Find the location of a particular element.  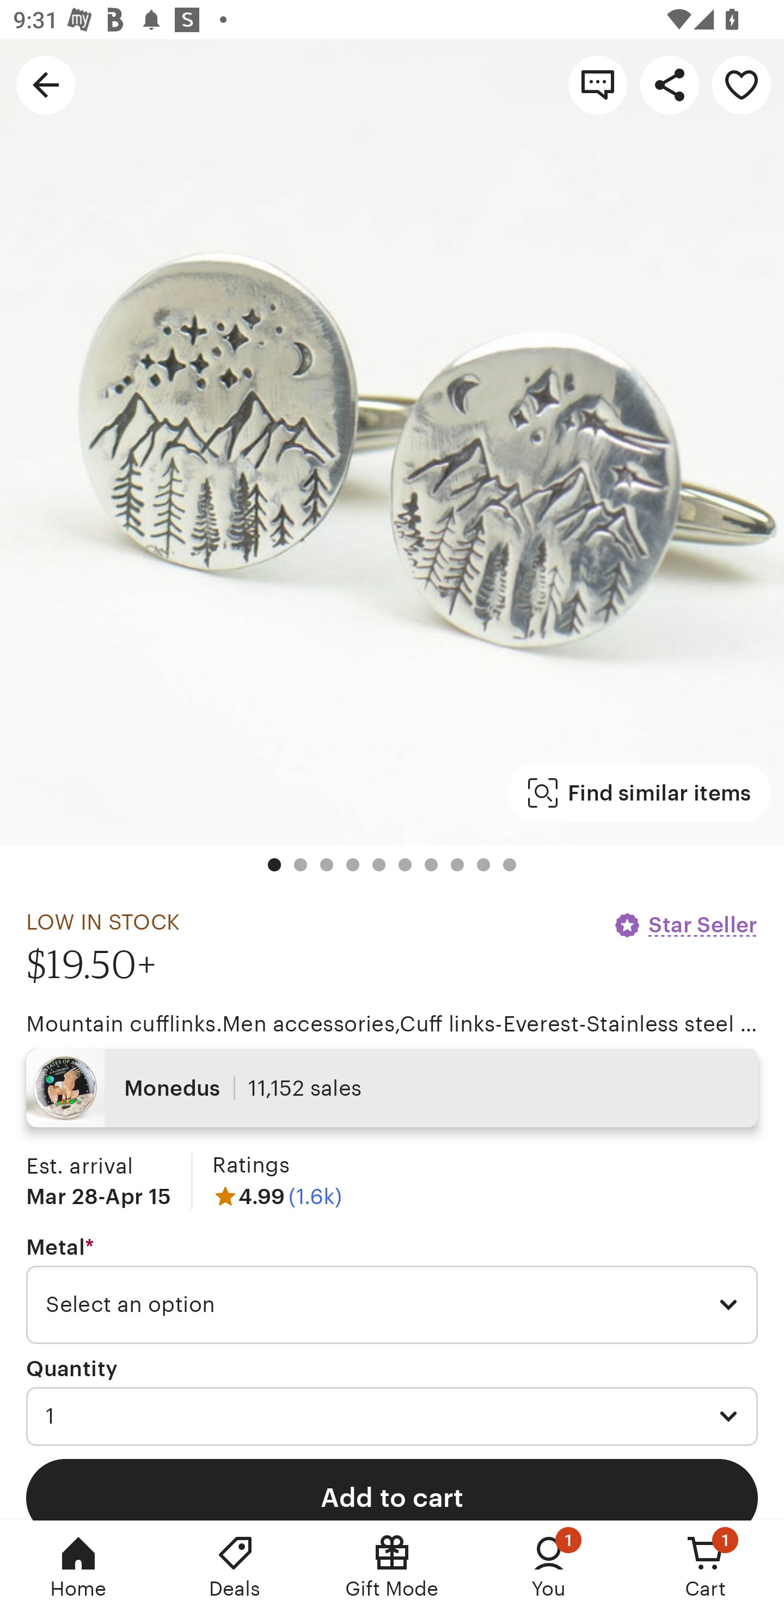

Quantity is located at coordinates (72, 1368).